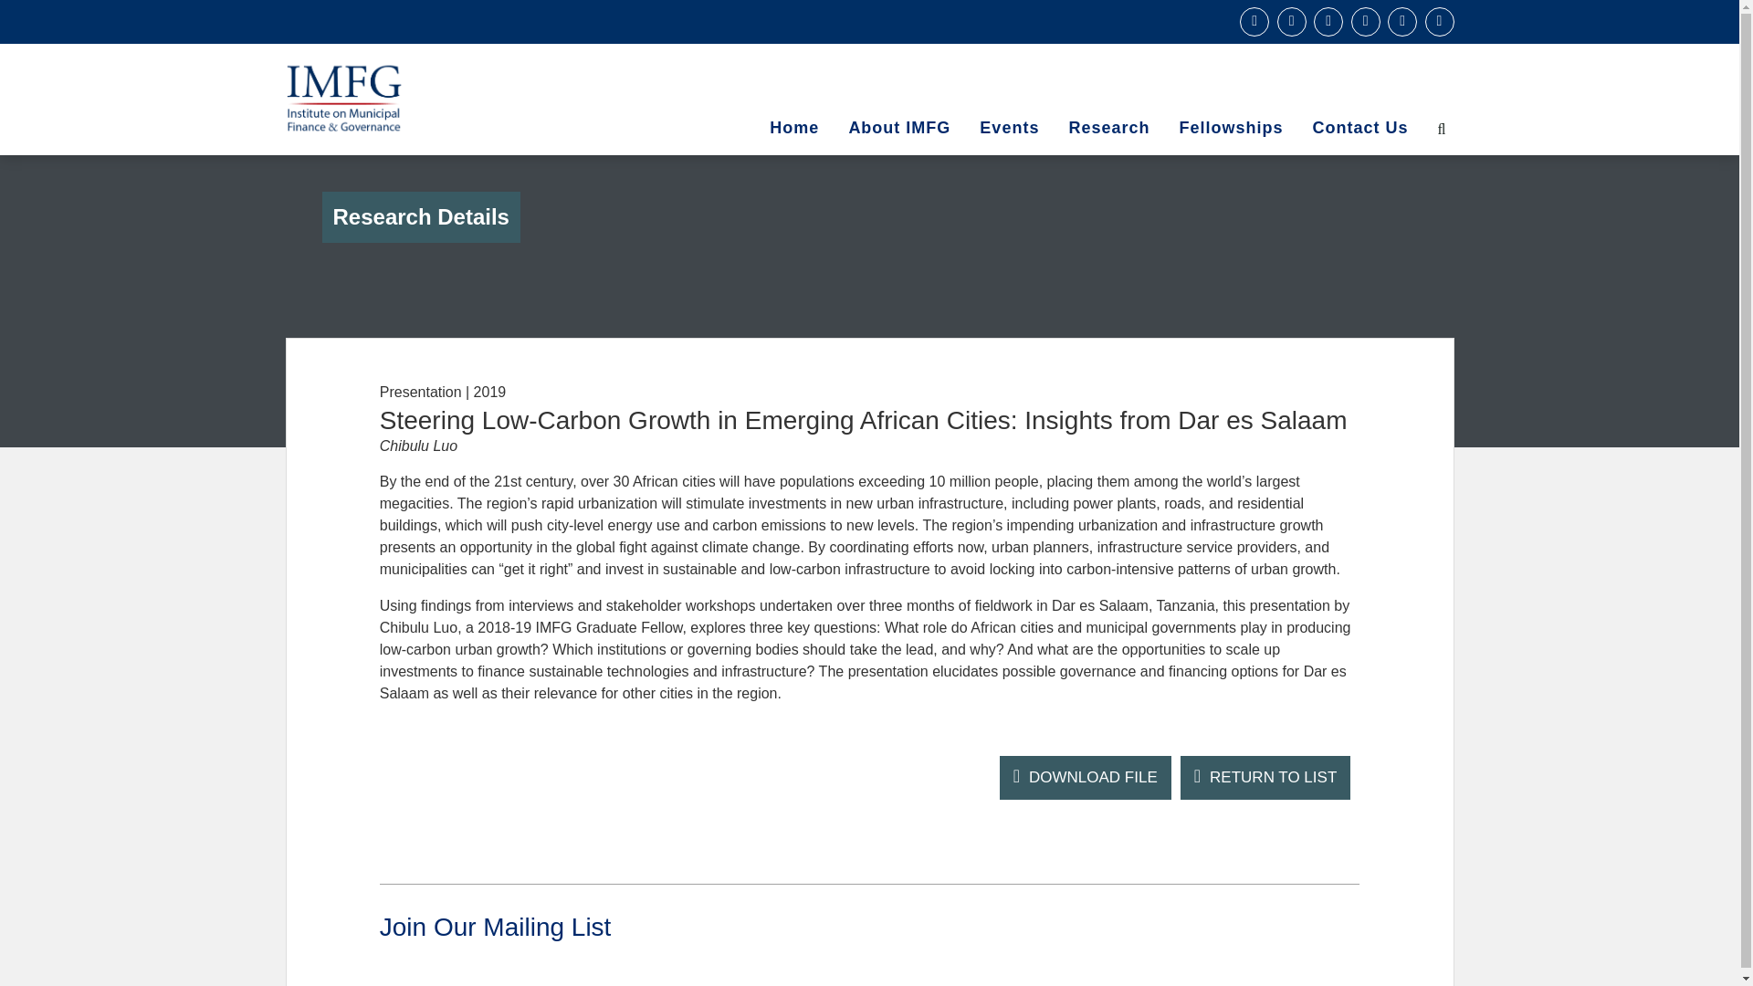 The image size is (1753, 986). Describe the element at coordinates (794, 128) in the screenshot. I see `Home` at that location.